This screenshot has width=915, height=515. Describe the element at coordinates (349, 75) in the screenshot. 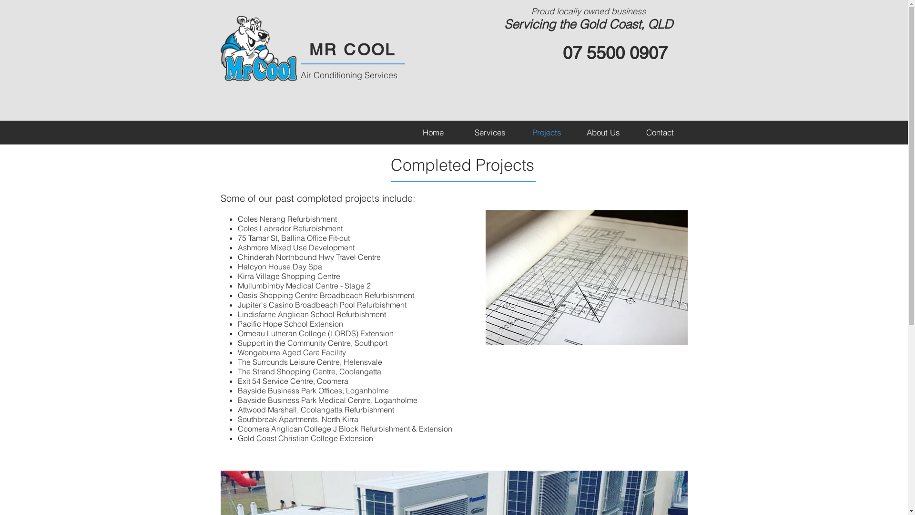

I see `Air Conditioning Services` at that location.